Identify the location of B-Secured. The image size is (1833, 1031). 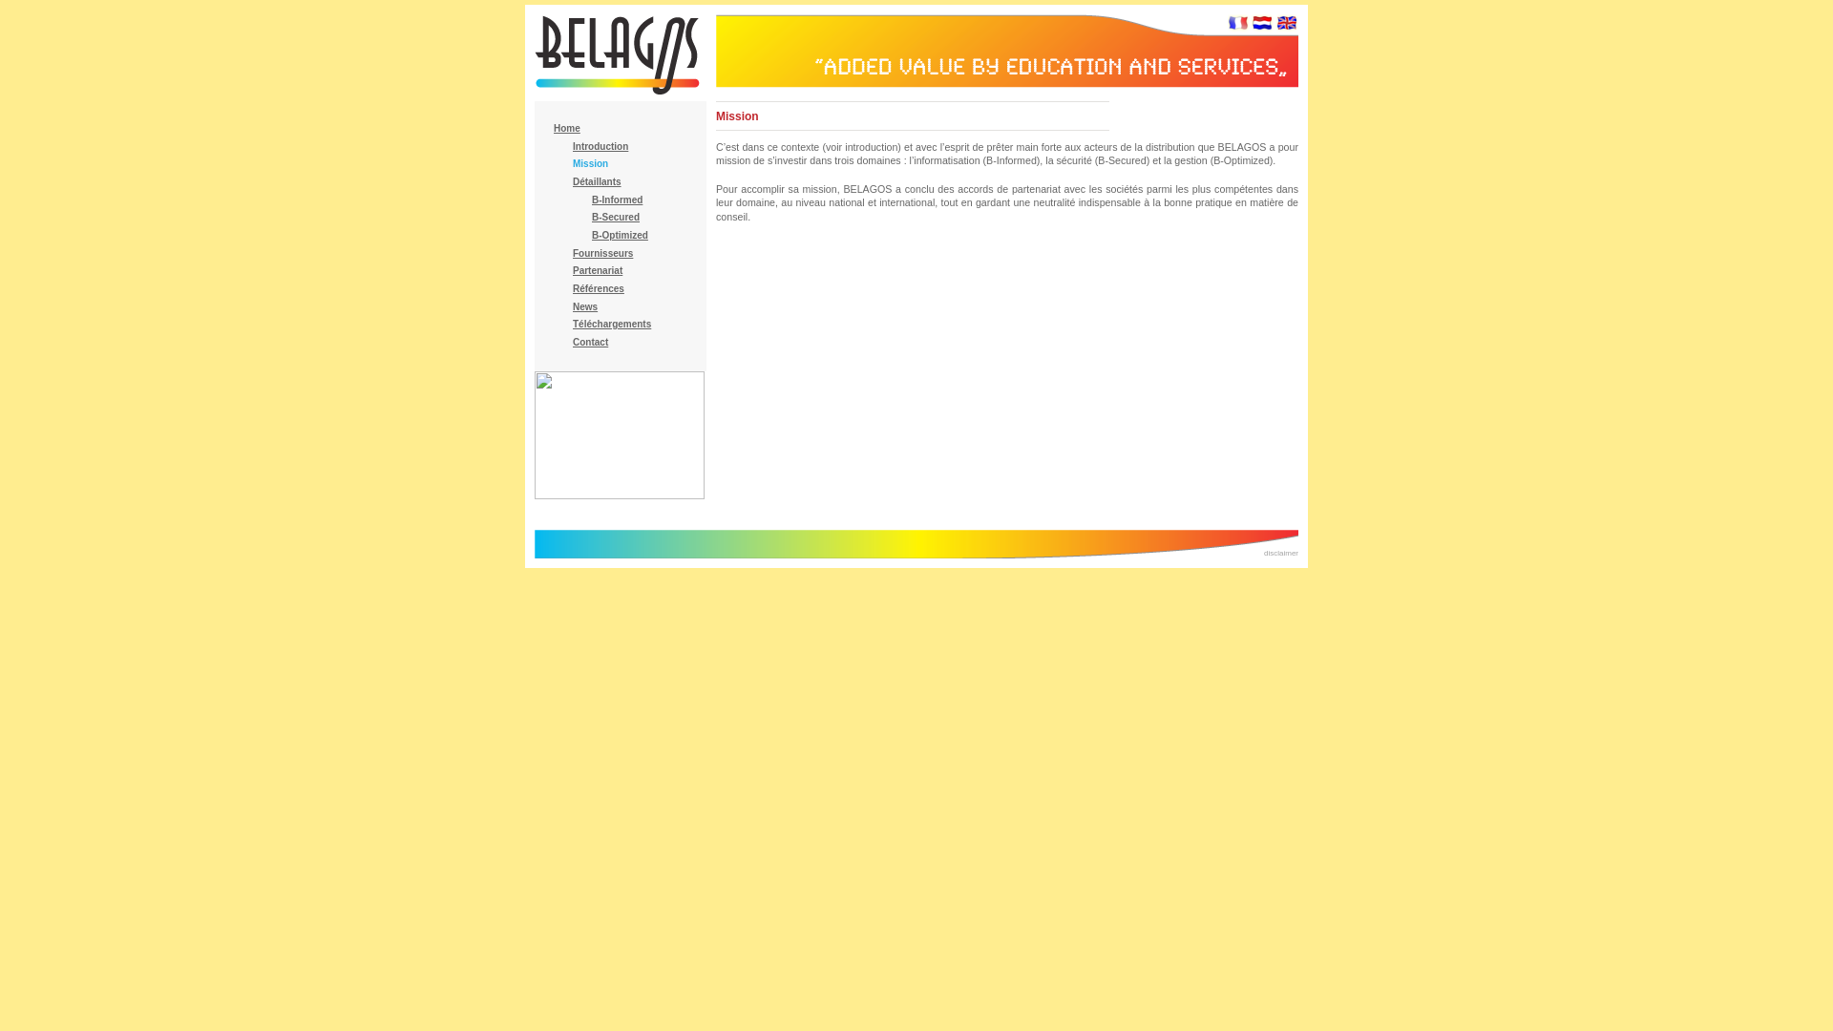
(616, 218).